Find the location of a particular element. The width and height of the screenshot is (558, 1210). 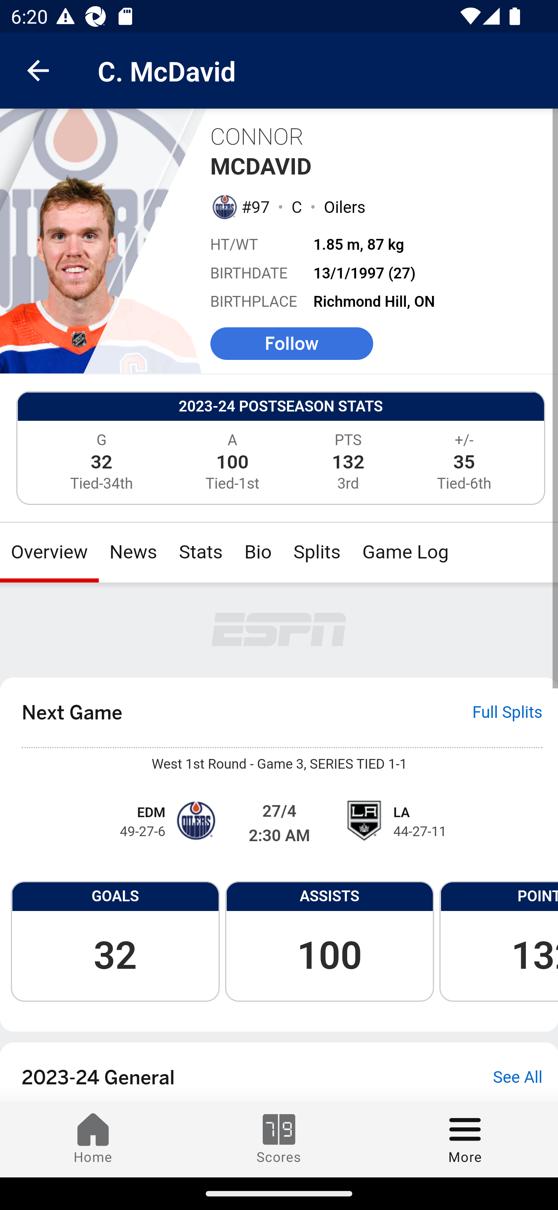

Game Log is located at coordinates (405, 552).